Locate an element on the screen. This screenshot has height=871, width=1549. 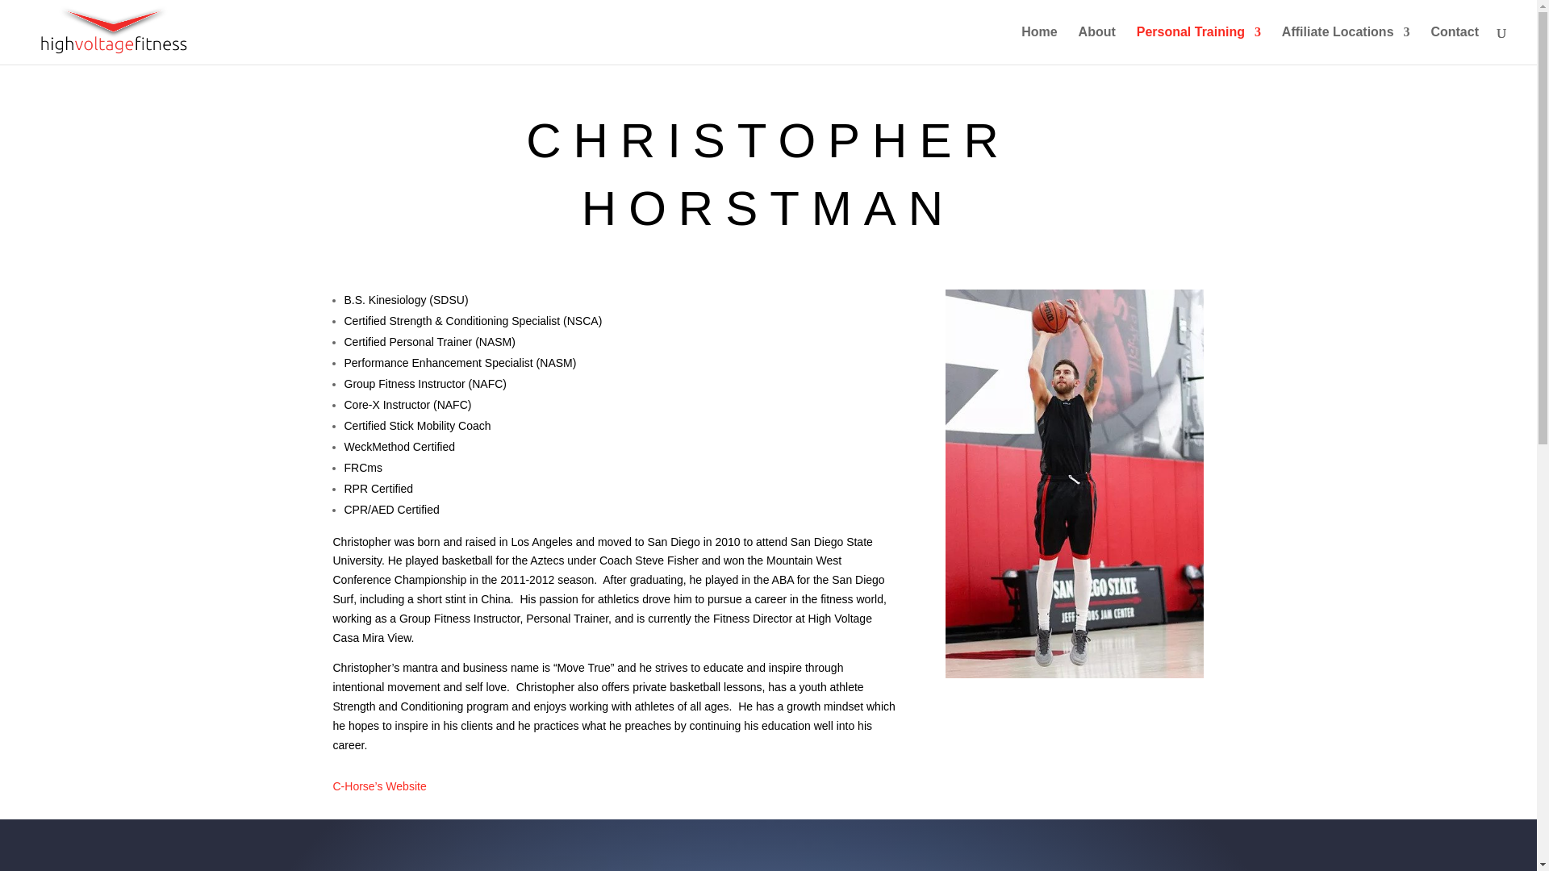
Personal Training is located at coordinates (1199, 45).